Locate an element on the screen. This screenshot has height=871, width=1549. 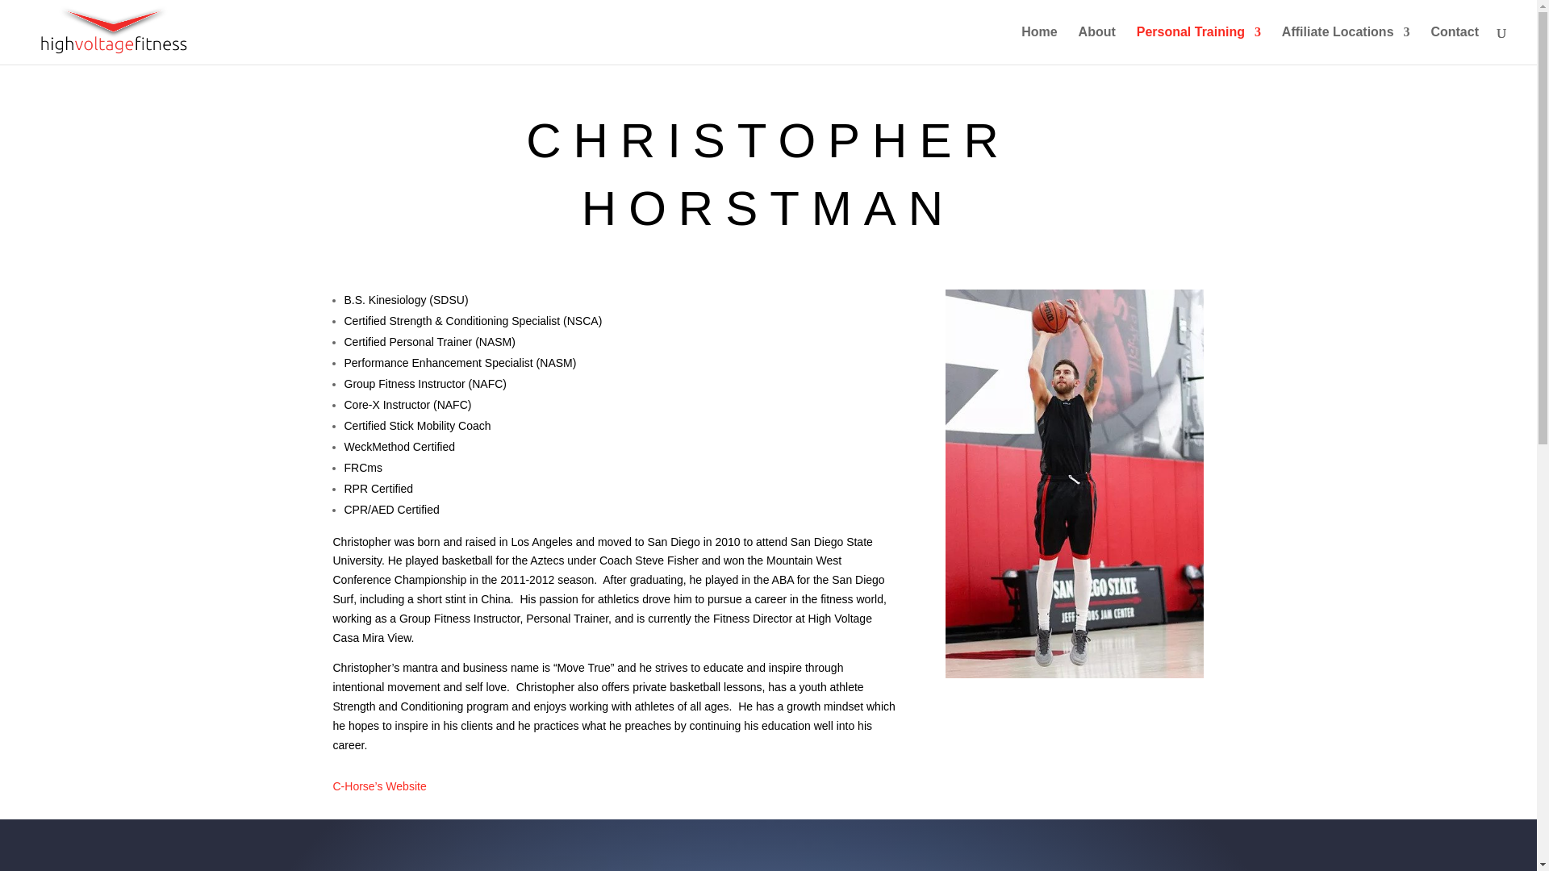
Personal Training is located at coordinates (1199, 45).